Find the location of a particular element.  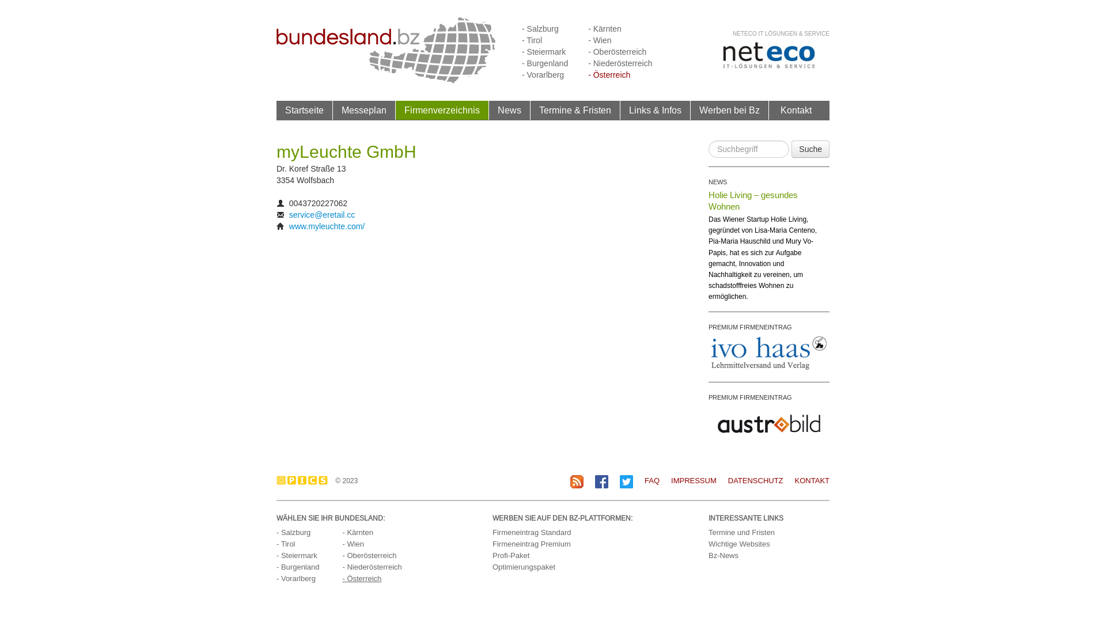

Firmenverzeichnis is located at coordinates (442, 110).